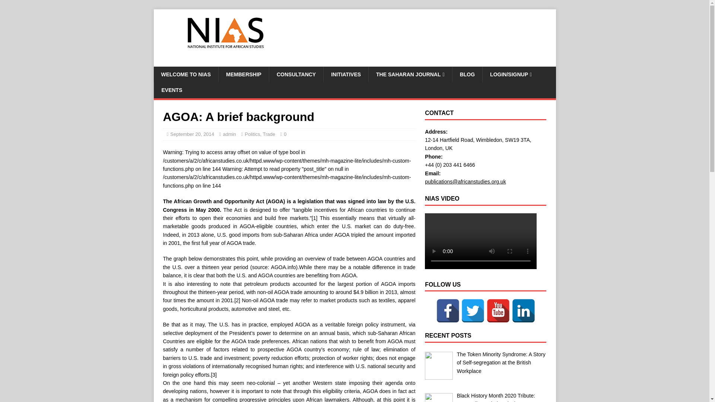 The image size is (715, 402). I want to click on THE SAHARAN JOURNAL, so click(410, 74).